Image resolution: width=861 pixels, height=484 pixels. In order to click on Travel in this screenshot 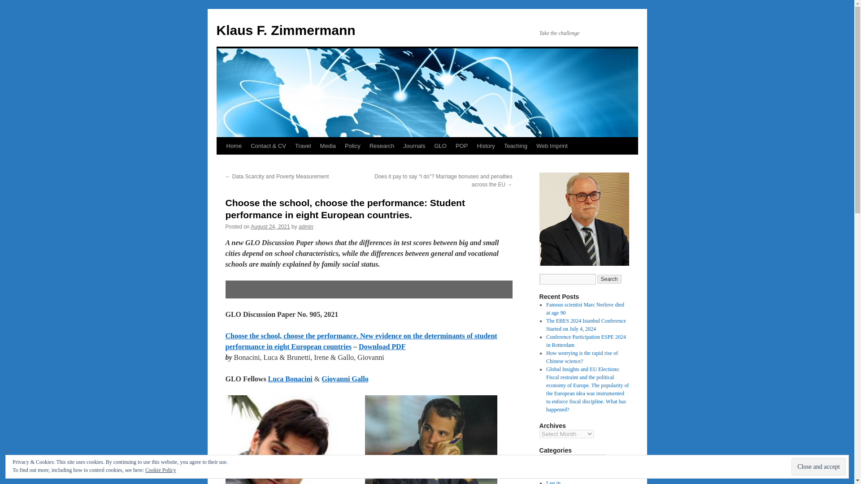, I will do `click(303, 146)`.